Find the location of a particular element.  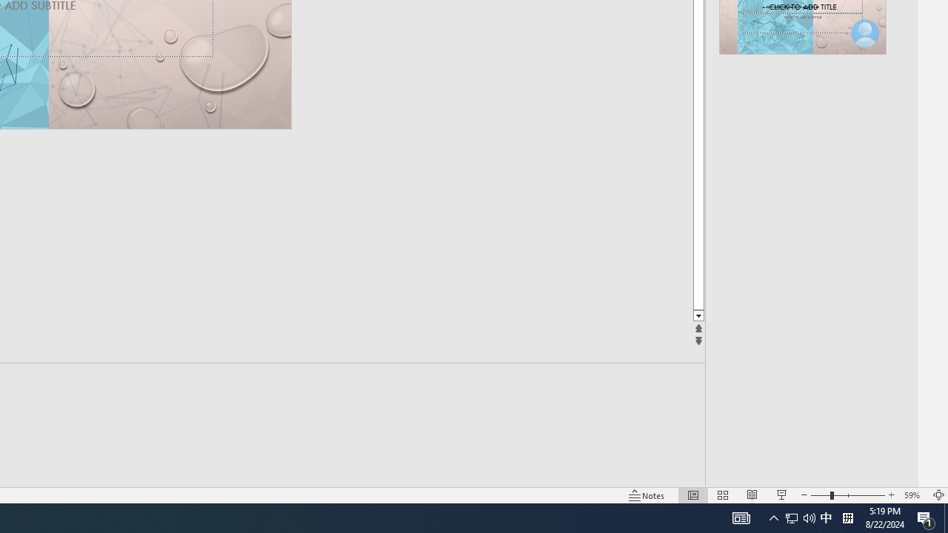

Zoom 59% is located at coordinates (914, 495).